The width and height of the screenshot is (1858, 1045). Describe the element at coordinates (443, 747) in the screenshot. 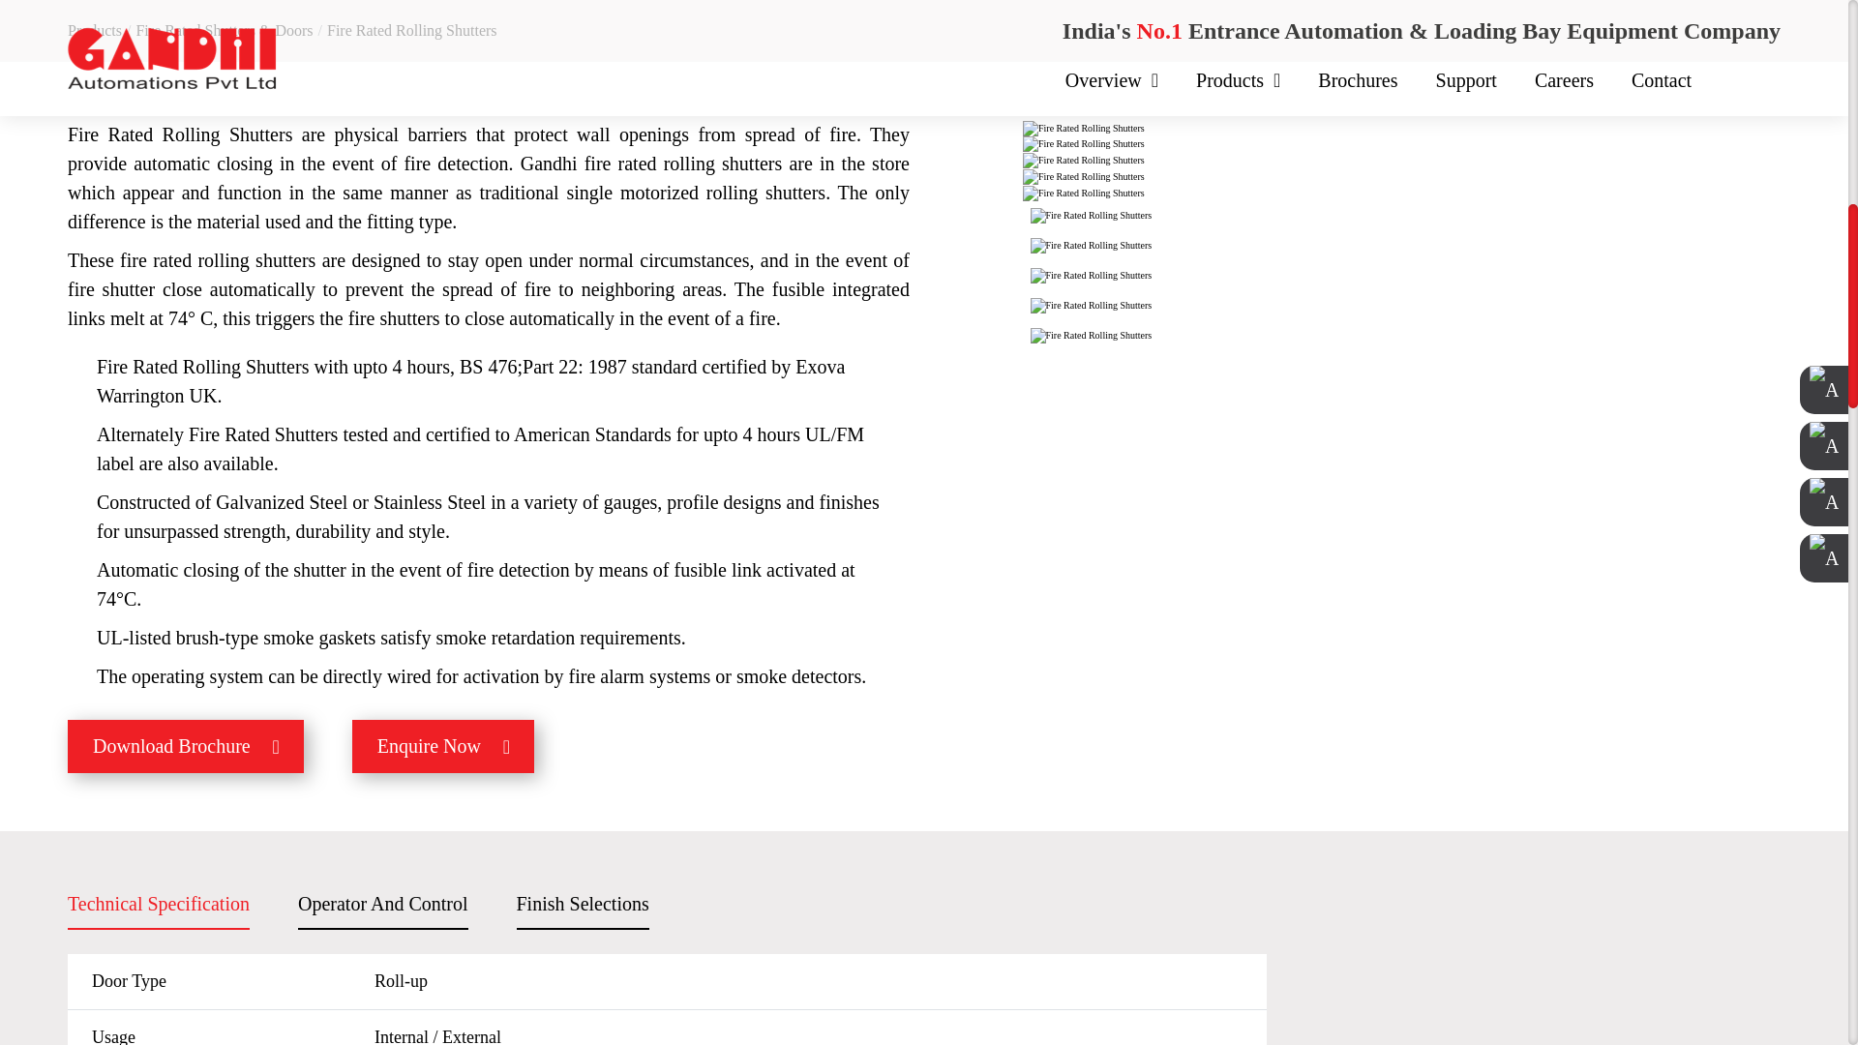

I see `Enquire Now` at that location.